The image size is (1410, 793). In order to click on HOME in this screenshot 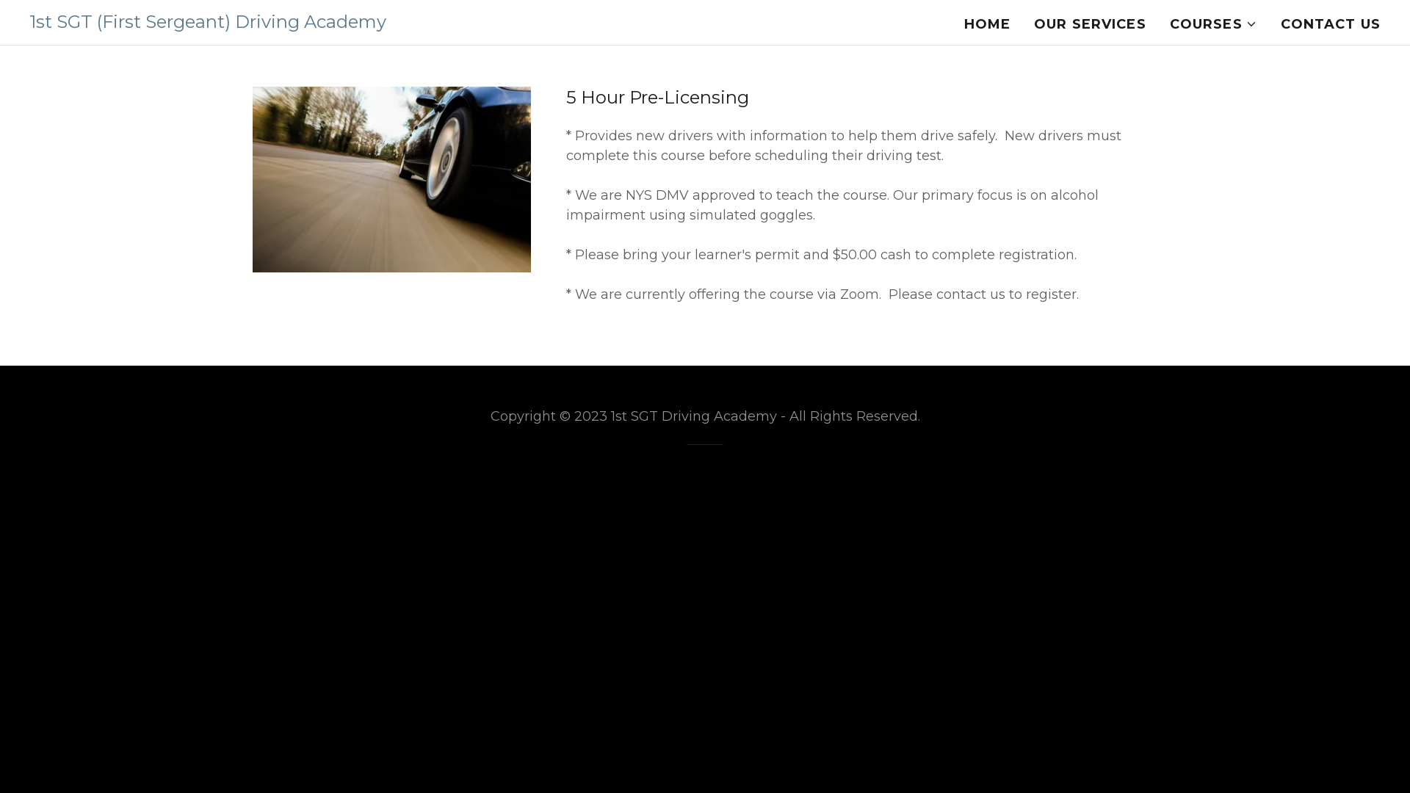, I will do `click(988, 24)`.